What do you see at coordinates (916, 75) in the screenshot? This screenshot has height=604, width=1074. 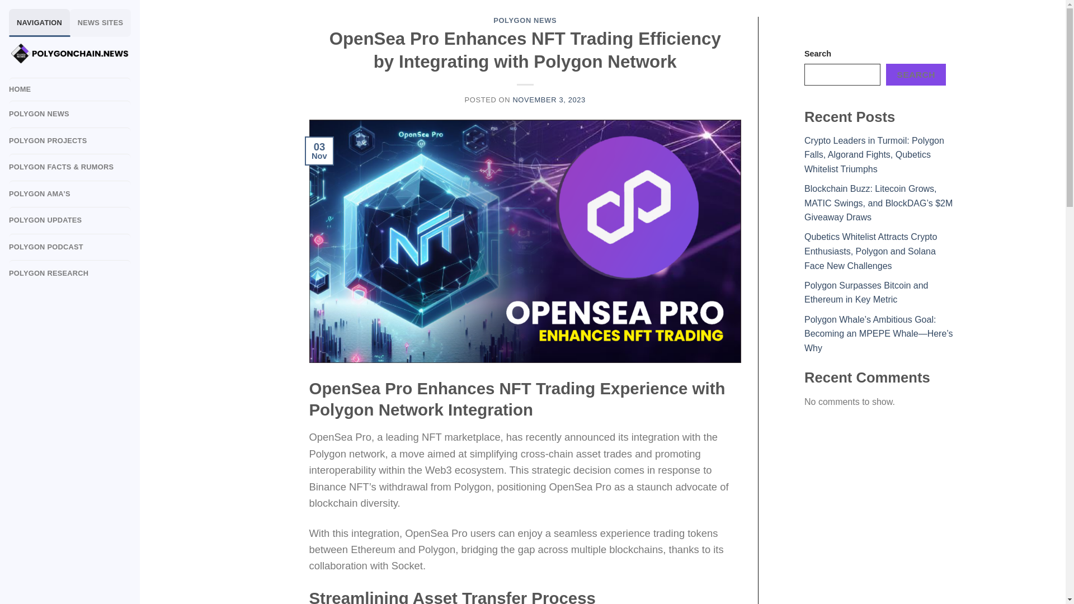 I see `SEARCH` at bounding box center [916, 75].